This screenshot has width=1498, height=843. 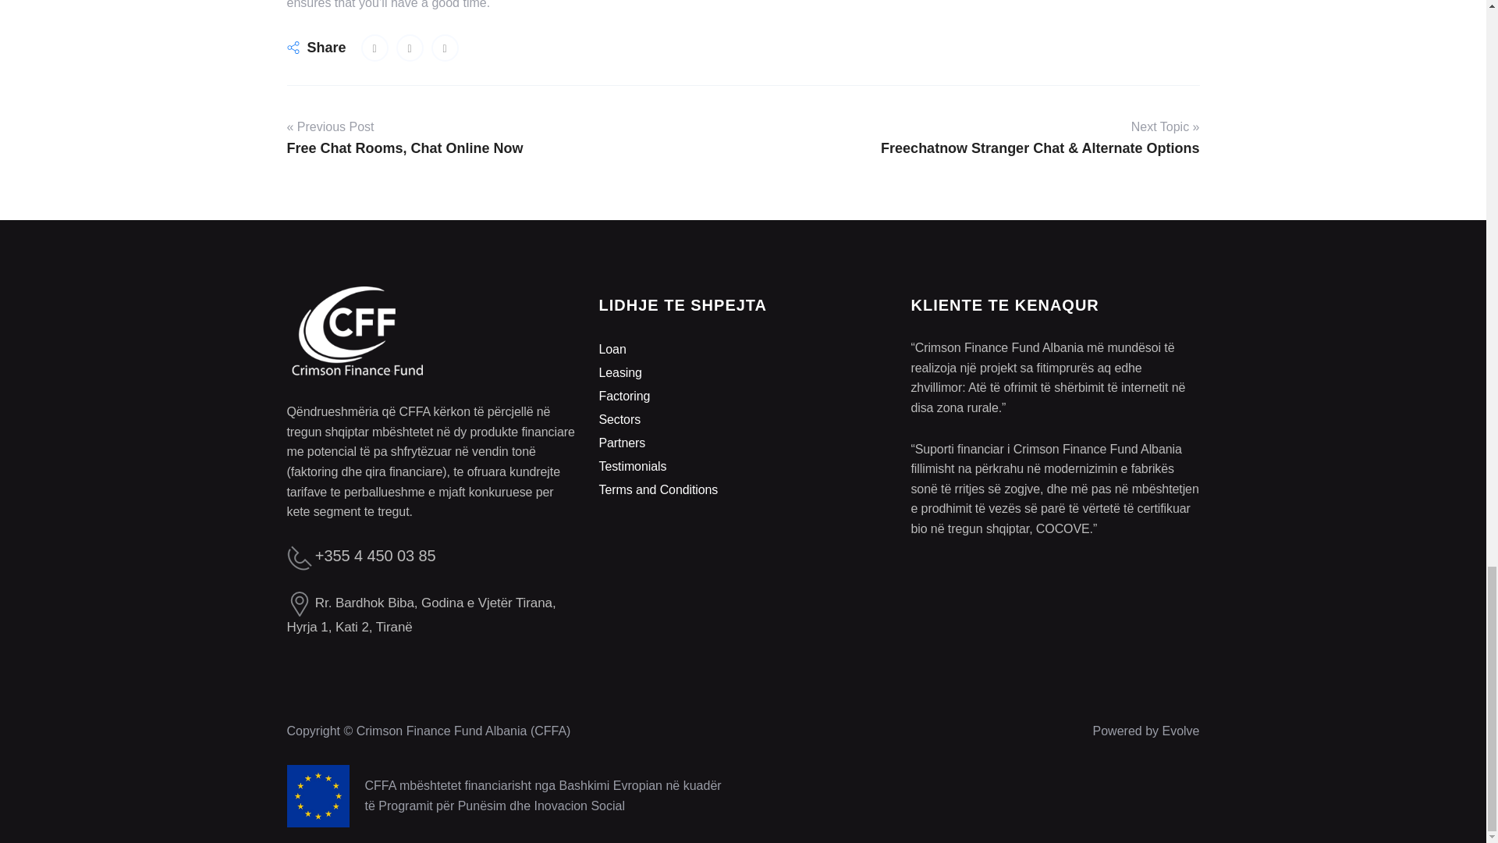 What do you see at coordinates (612, 348) in the screenshot?
I see `Loan` at bounding box center [612, 348].